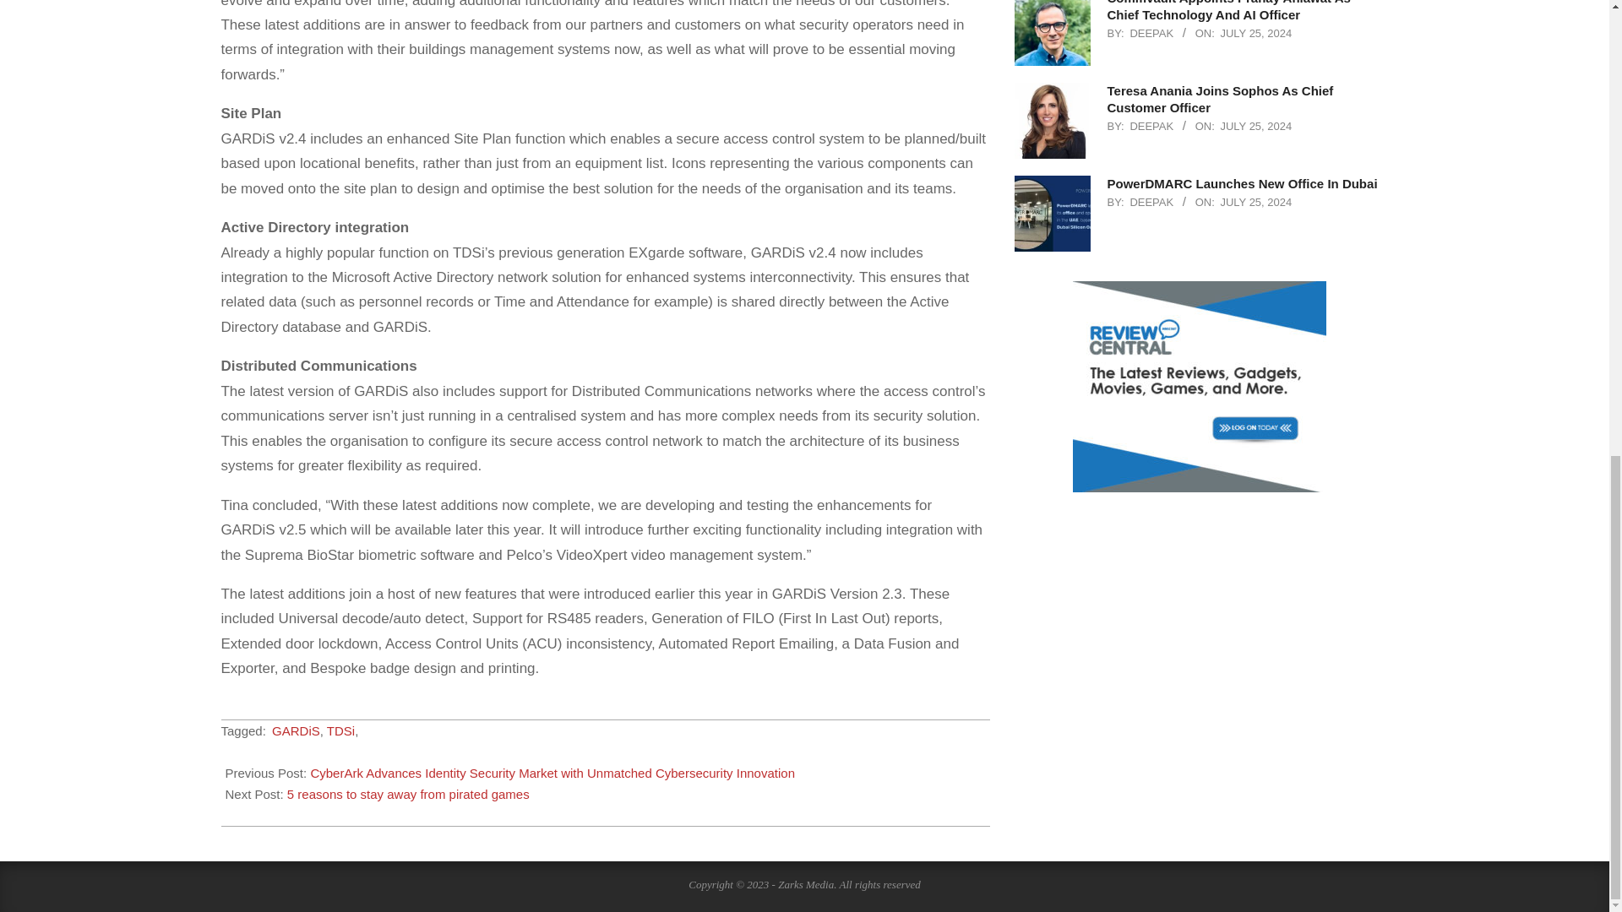 The height and width of the screenshot is (912, 1622). Describe the element at coordinates (1151, 125) in the screenshot. I see `Posts by Deepak` at that location.